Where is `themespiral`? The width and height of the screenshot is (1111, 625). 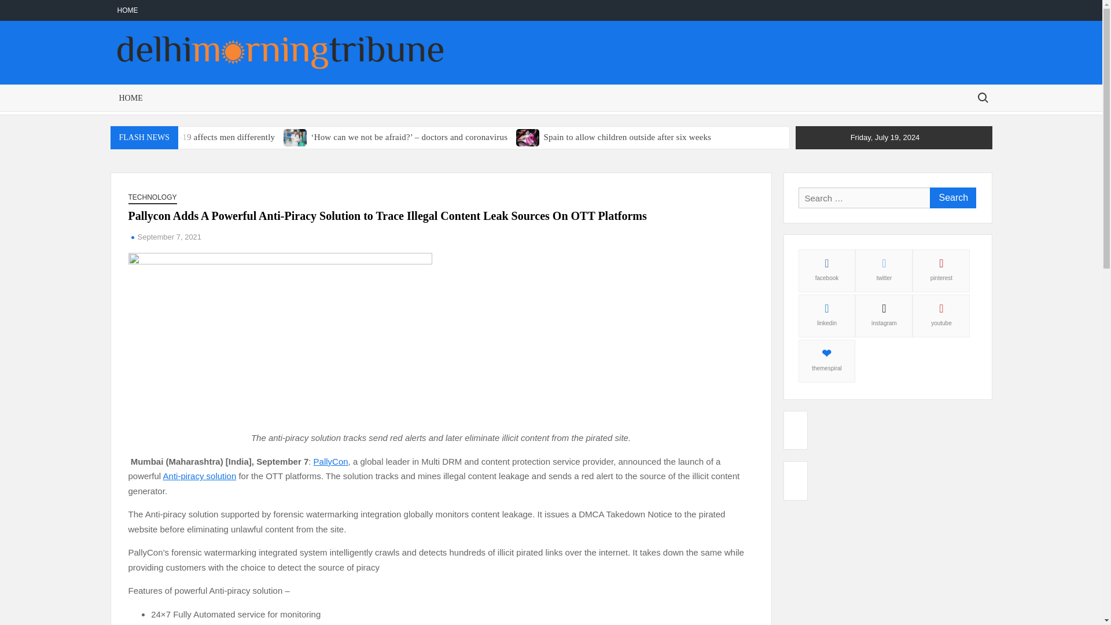
themespiral is located at coordinates (827, 361).